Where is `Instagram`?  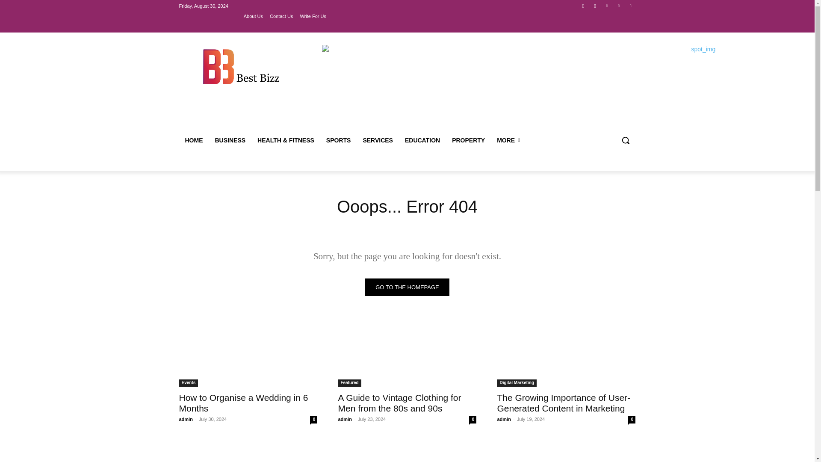 Instagram is located at coordinates (595, 6).